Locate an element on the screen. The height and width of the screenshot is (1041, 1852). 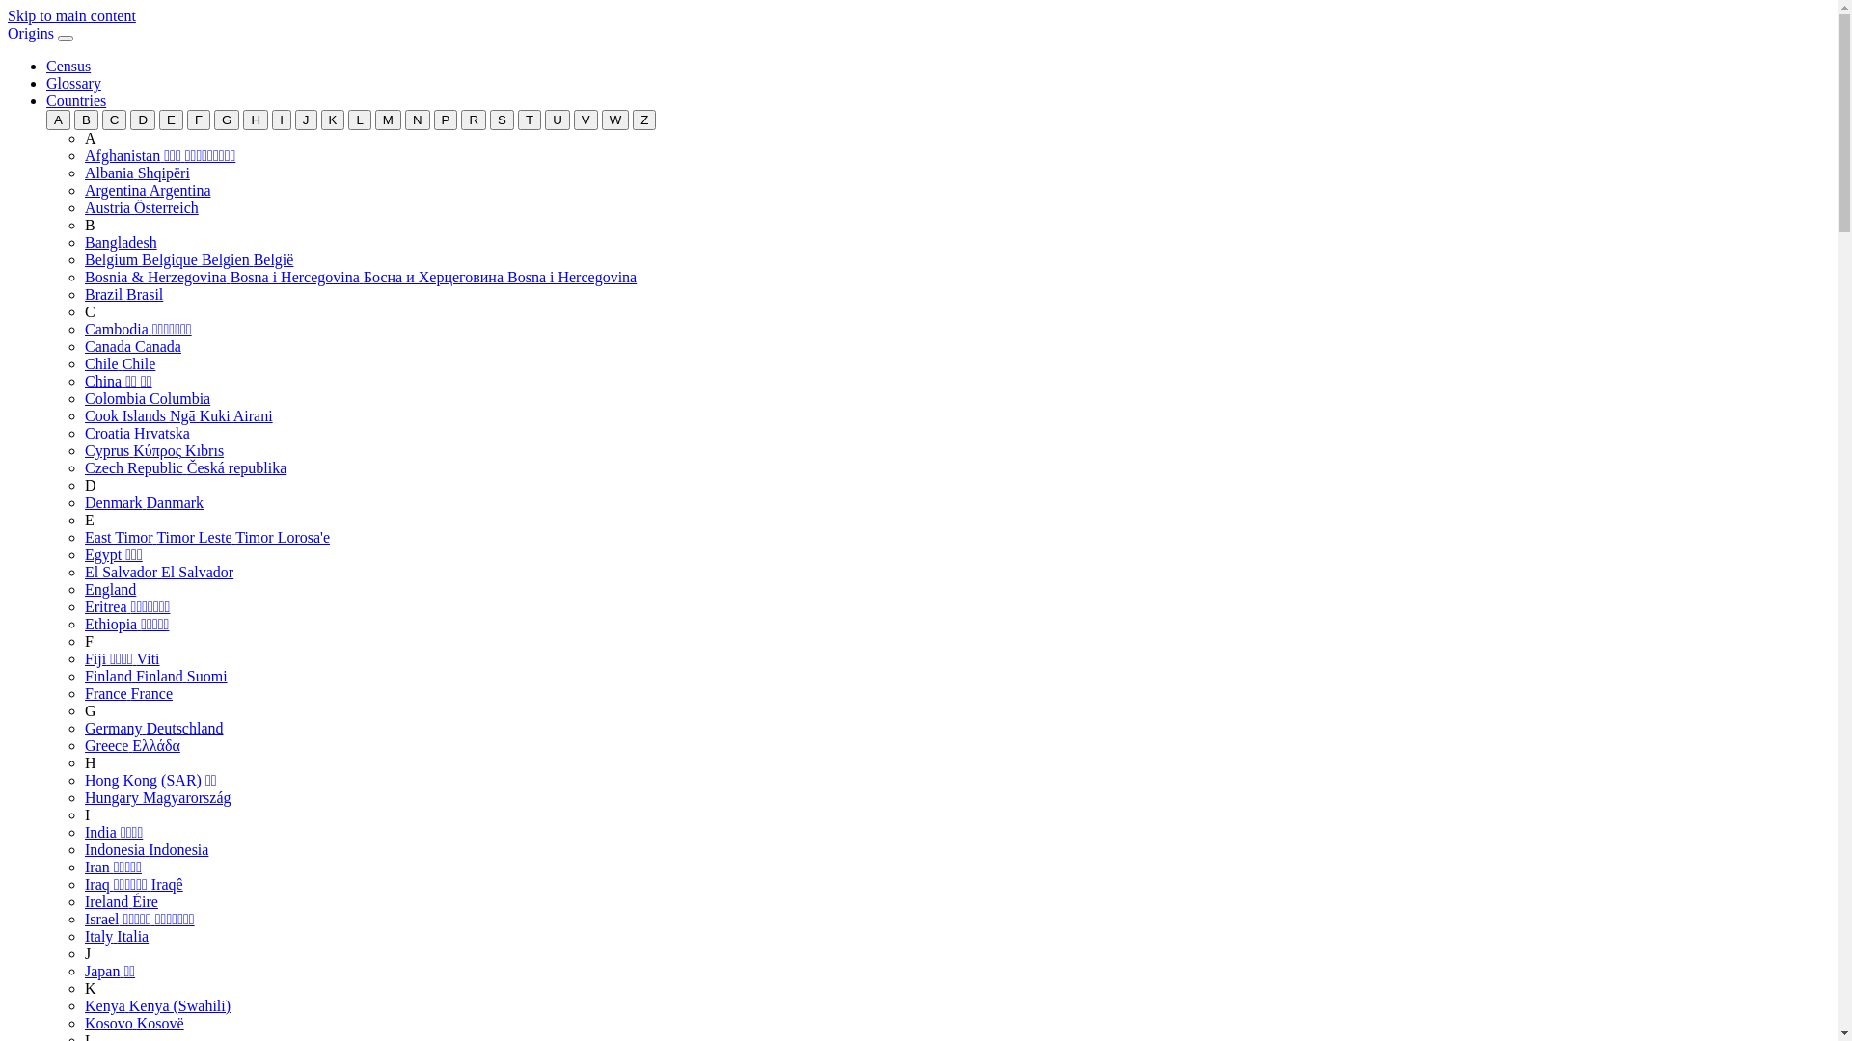
B is located at coordinates (91, 226).